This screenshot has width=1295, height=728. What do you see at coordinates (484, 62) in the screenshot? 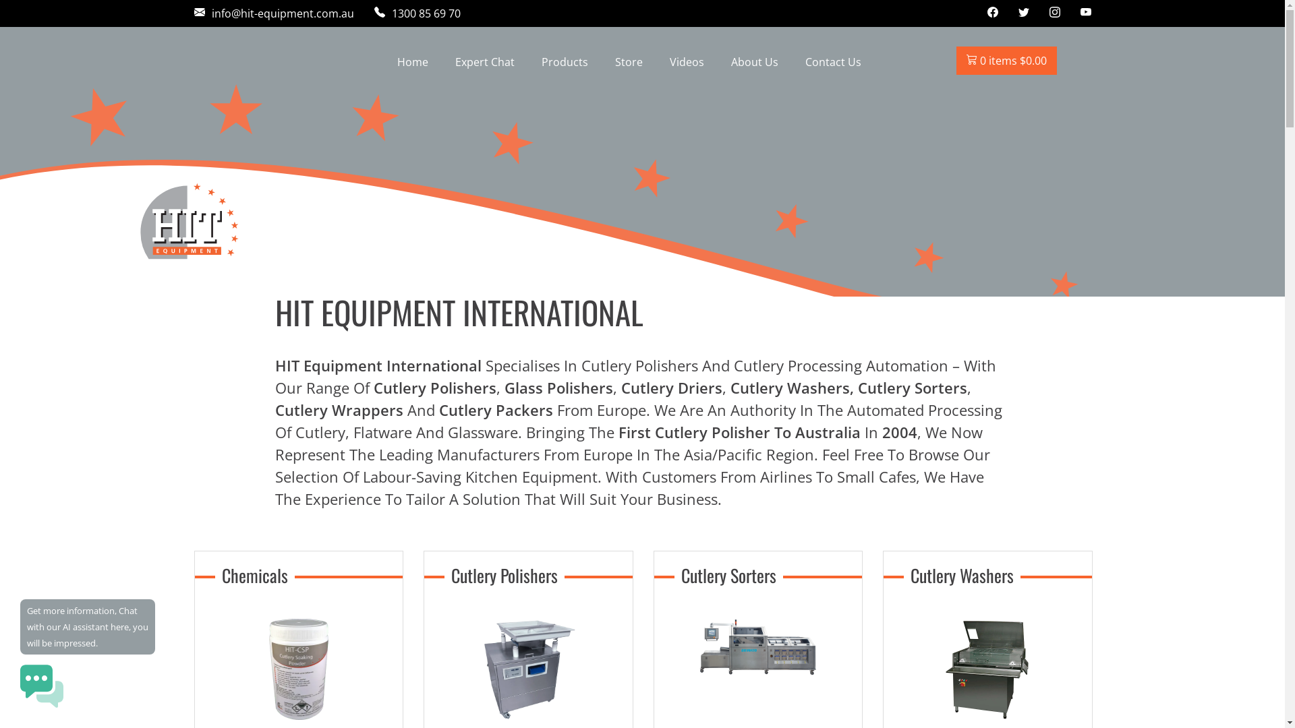
I see `Expert Chat` at bounding box center [484, 62].